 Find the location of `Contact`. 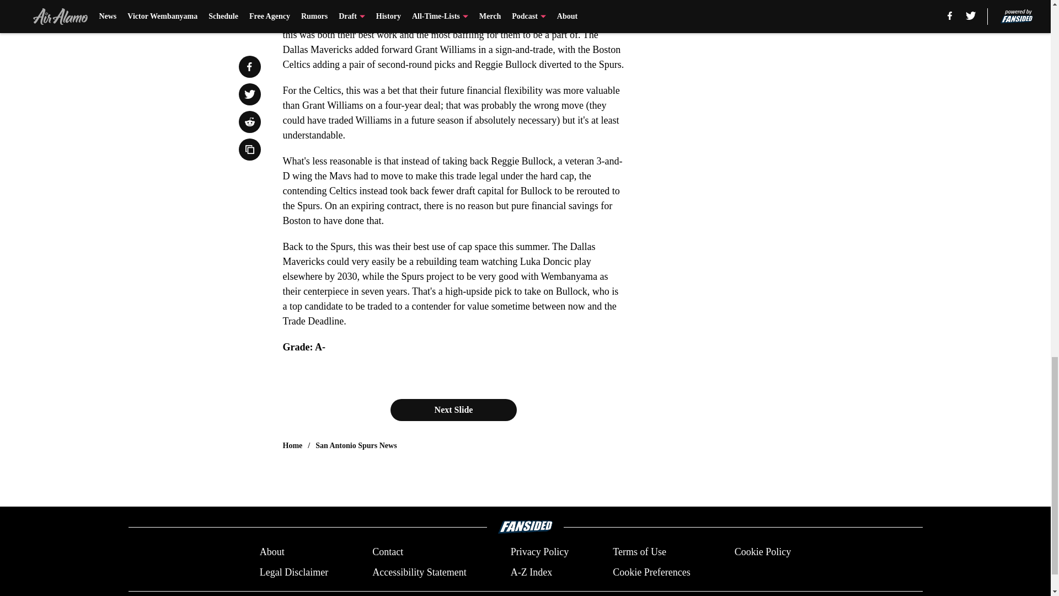

Contact is located at coordinates (388, 552).